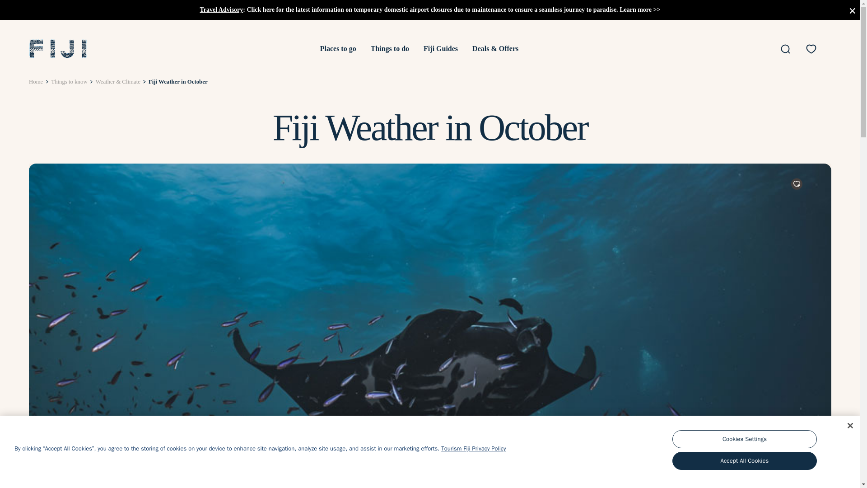  What do you see at coordinates (390, 48) in the screenshot?
I see `Things to do` at bounding box center [390, 48].